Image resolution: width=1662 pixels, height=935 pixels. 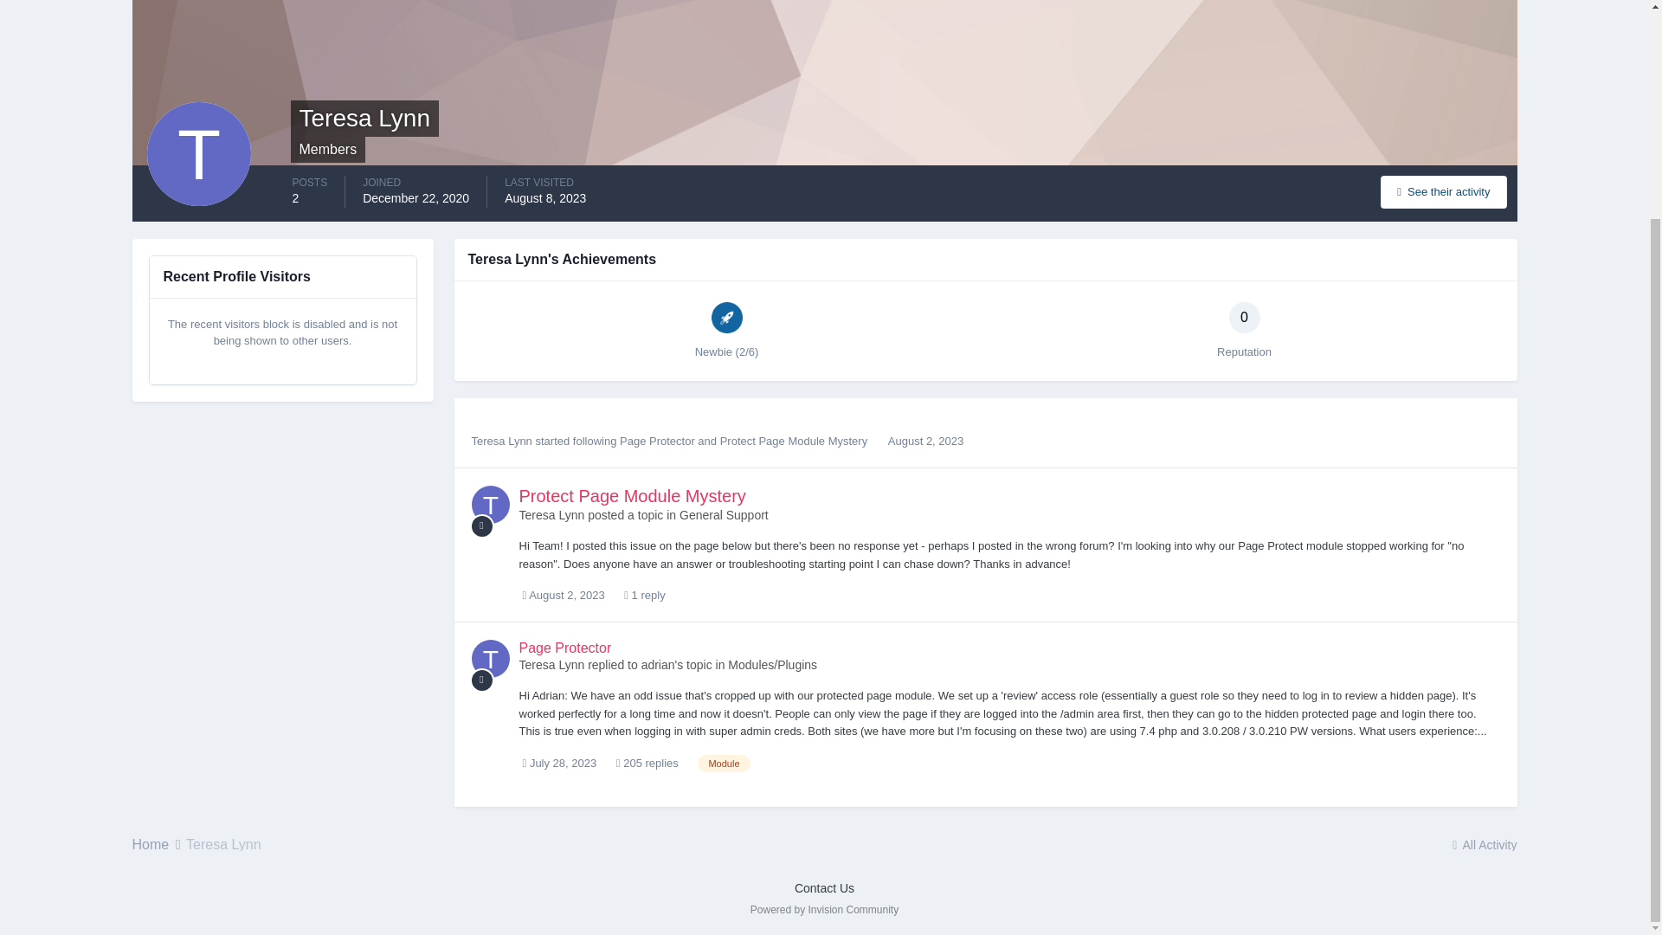 What do you see at coordinates (489, 504) in the screenshot?
I see `Go to Teresa Lynn's profile` at bounding box center [489, 504].